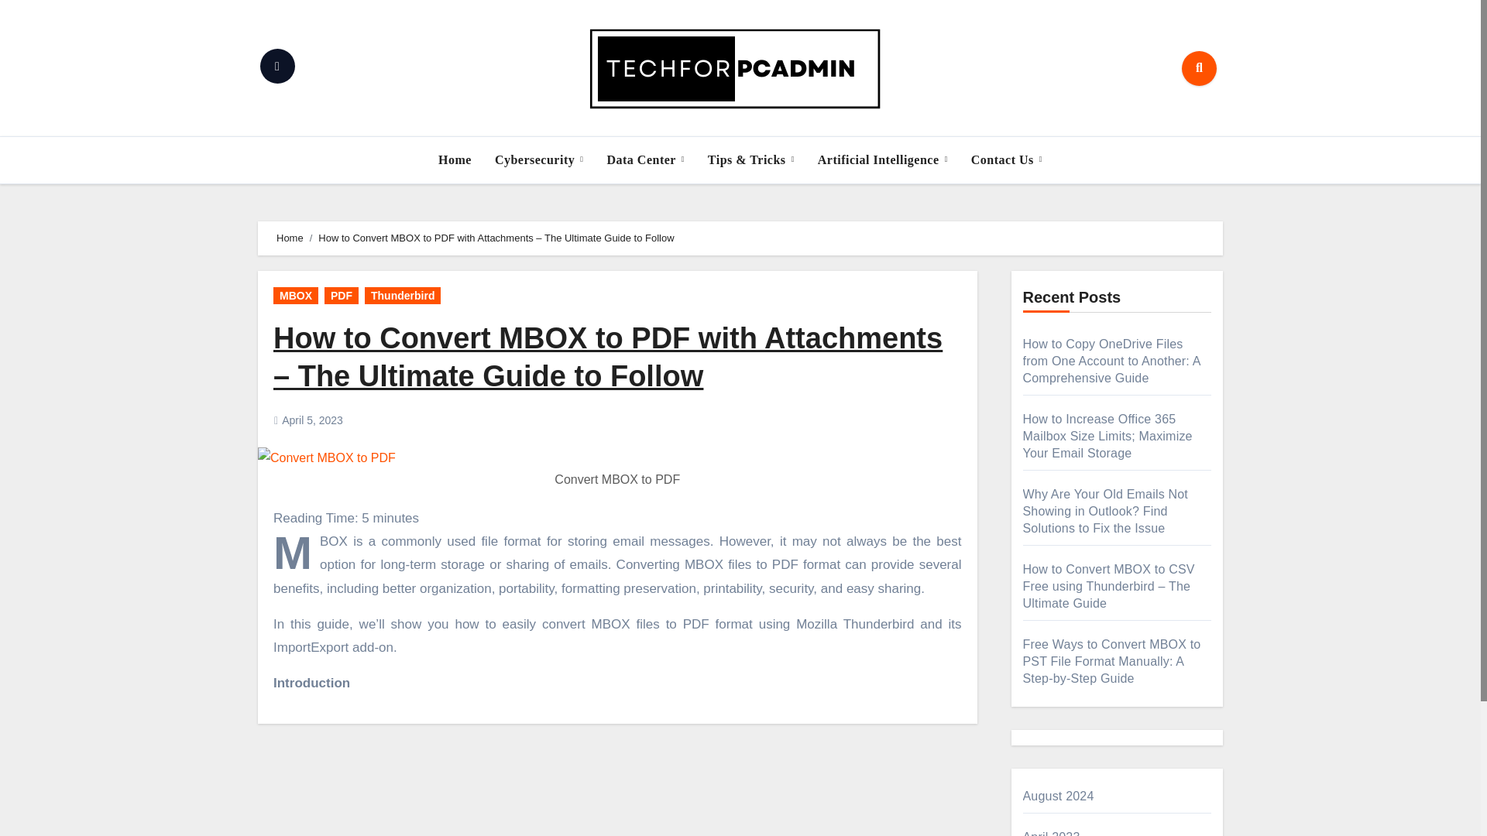 This screenshot has height=836, width=1487. What do you see at coordinates (296, 296) in the screenshot?
I see `MBOX` at bounding box center [296, 296].